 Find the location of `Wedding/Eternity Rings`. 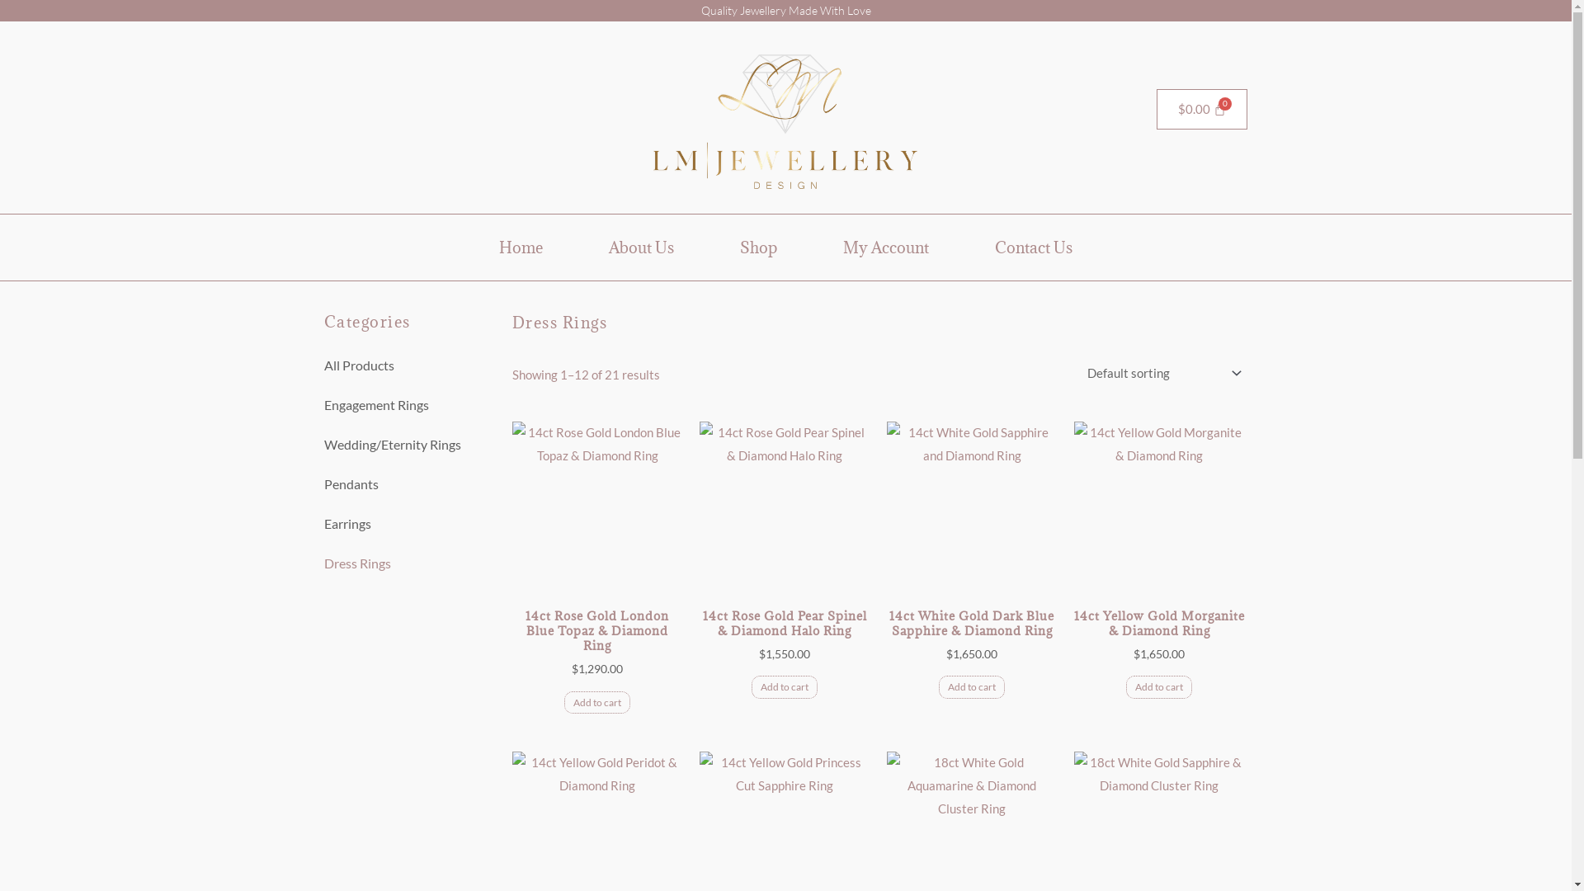

Wedding/Eternity Rings is located at coordinates (409, 445).